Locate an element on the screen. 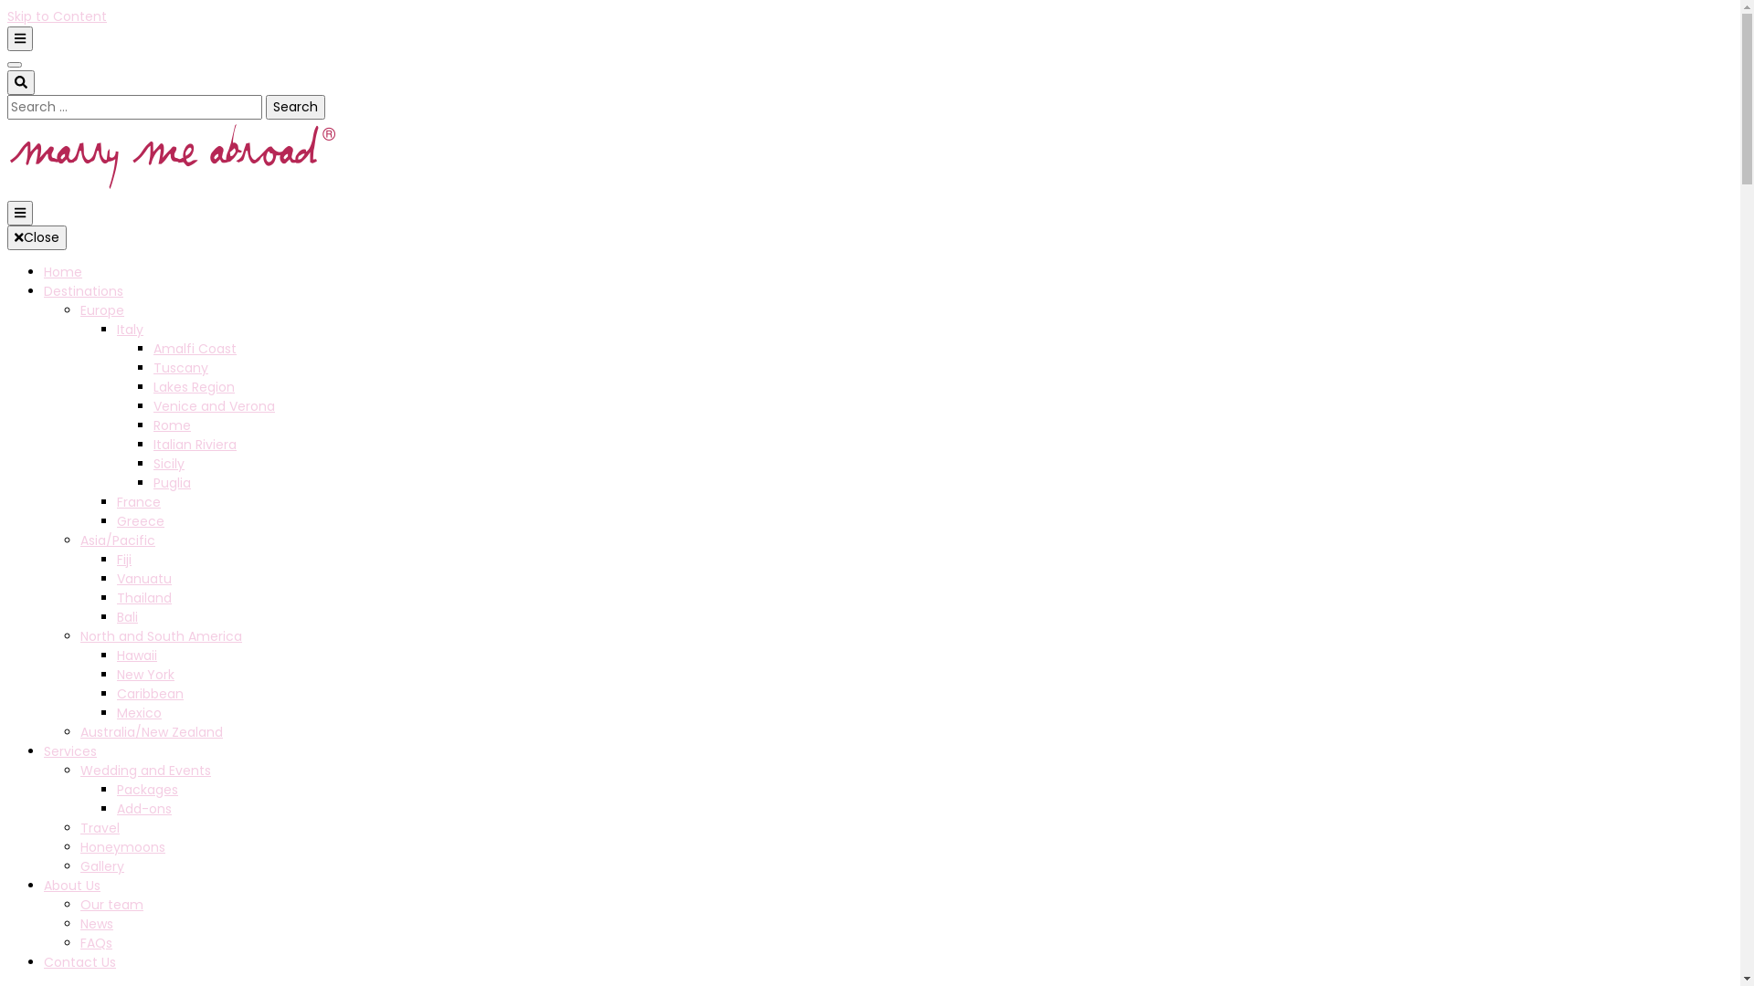  Add-ons is located at coordinates (144, 809).